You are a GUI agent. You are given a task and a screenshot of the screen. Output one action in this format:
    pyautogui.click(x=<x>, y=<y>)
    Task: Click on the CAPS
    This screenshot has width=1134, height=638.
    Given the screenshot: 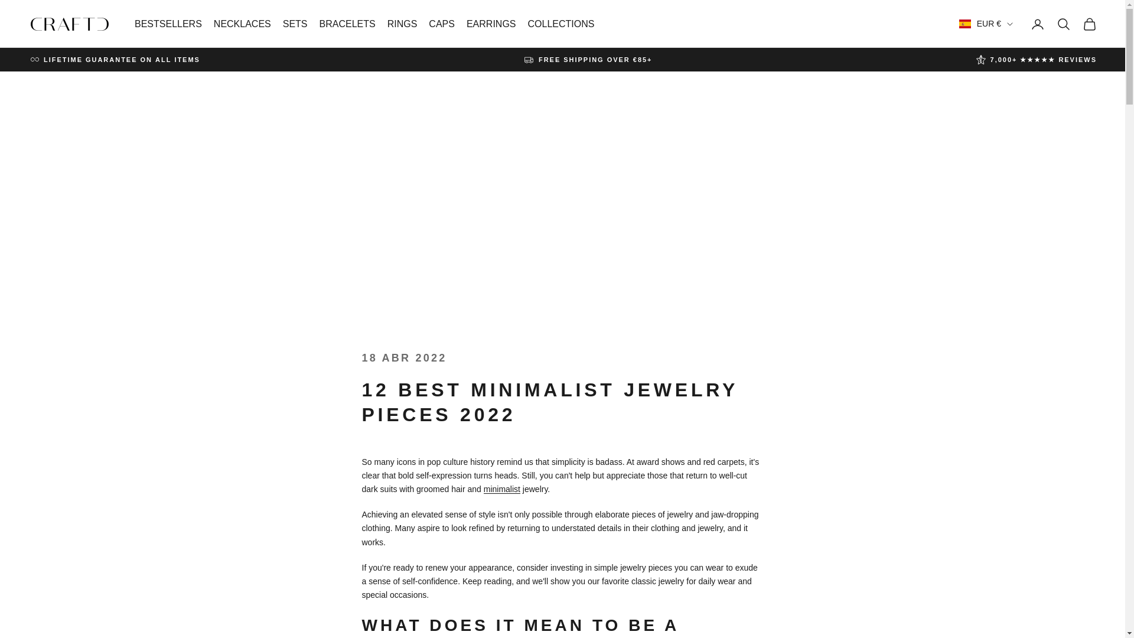 What is the action you would take?
    pyautogui.click(x=441, y=24)
    